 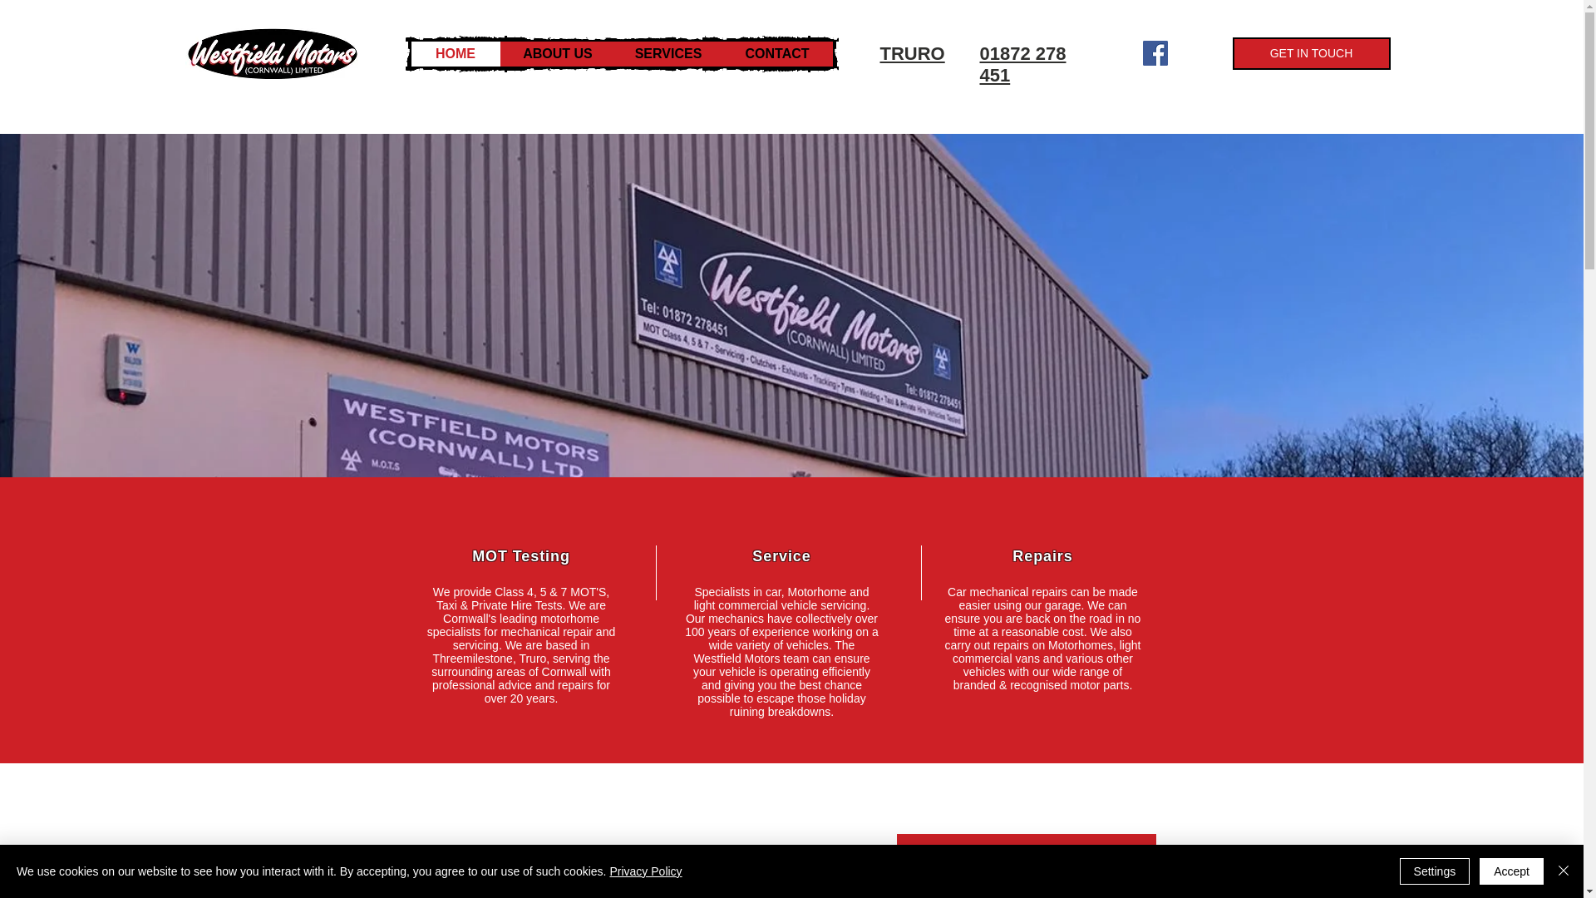 I want to click on HOME, so click(x=454, y=53).